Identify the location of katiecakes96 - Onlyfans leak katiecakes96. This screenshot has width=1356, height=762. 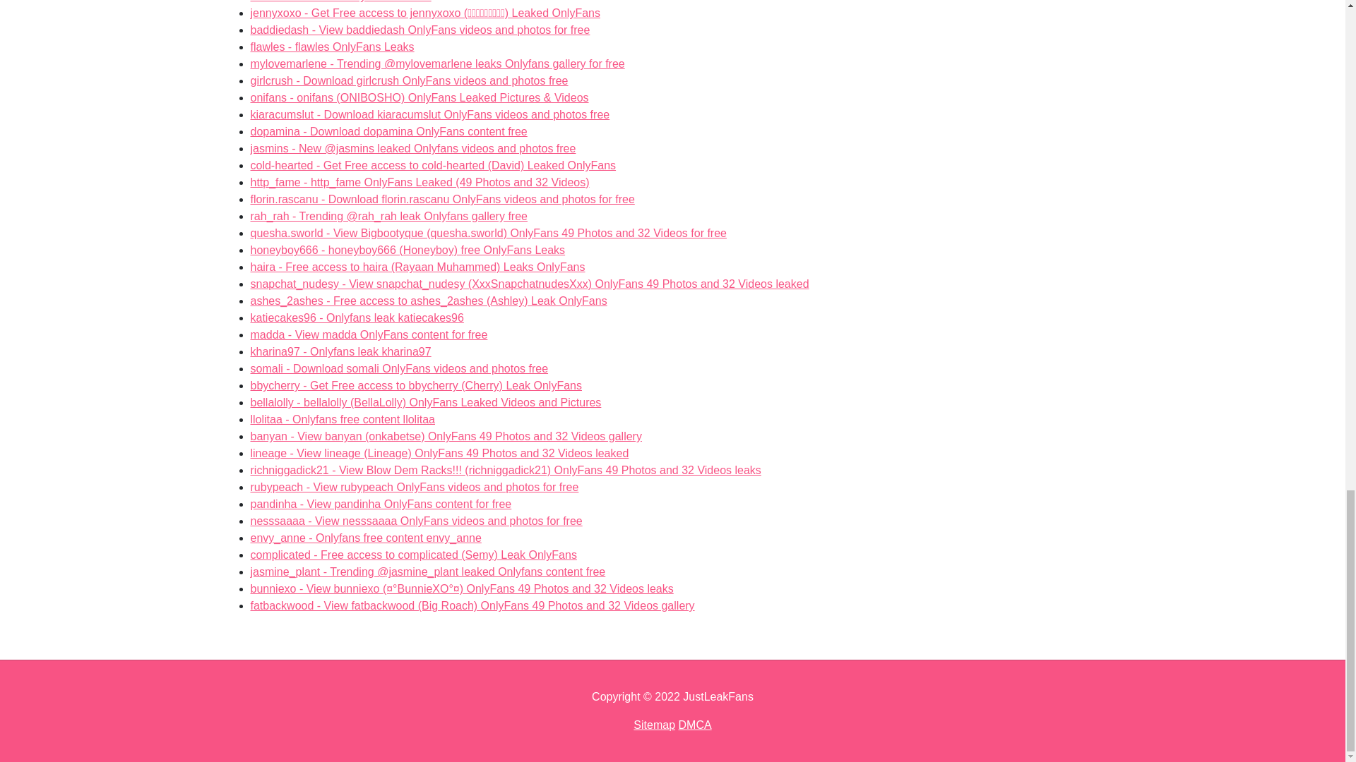
(420, 30).